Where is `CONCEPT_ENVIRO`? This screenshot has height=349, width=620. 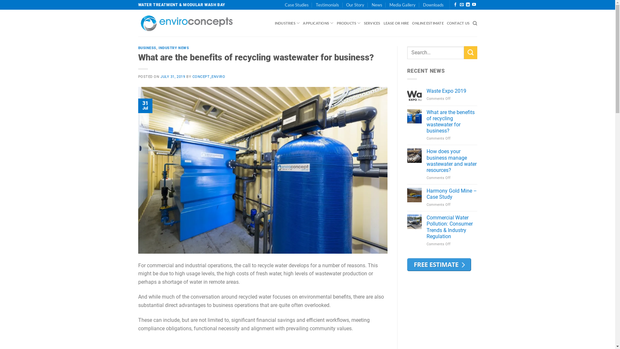 CONCEPT_ENVIRO is located at coordinates (209, 77).